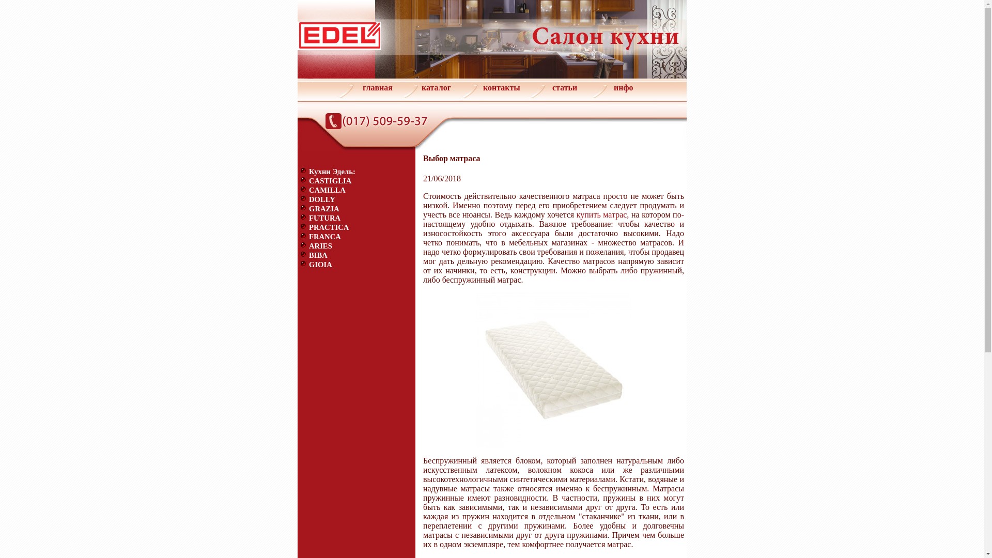 The image size is (992, 558). I want to click on ARIES, so click(320, 246).